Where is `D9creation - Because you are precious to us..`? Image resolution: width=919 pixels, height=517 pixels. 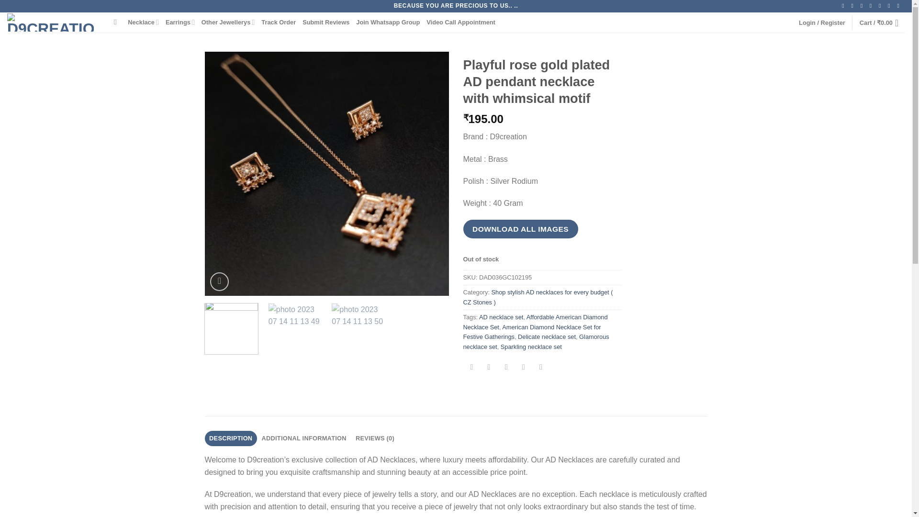 D9creation - Because you are precious to us.. is located at coordinates (53, 22).